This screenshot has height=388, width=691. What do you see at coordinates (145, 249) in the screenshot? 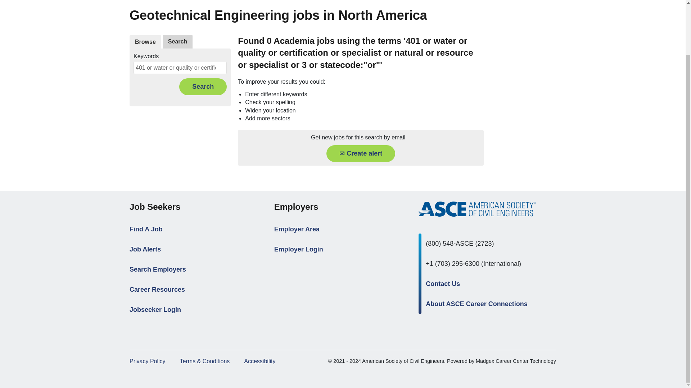
I see `Job Alerts` at bounding box center [145, 249].